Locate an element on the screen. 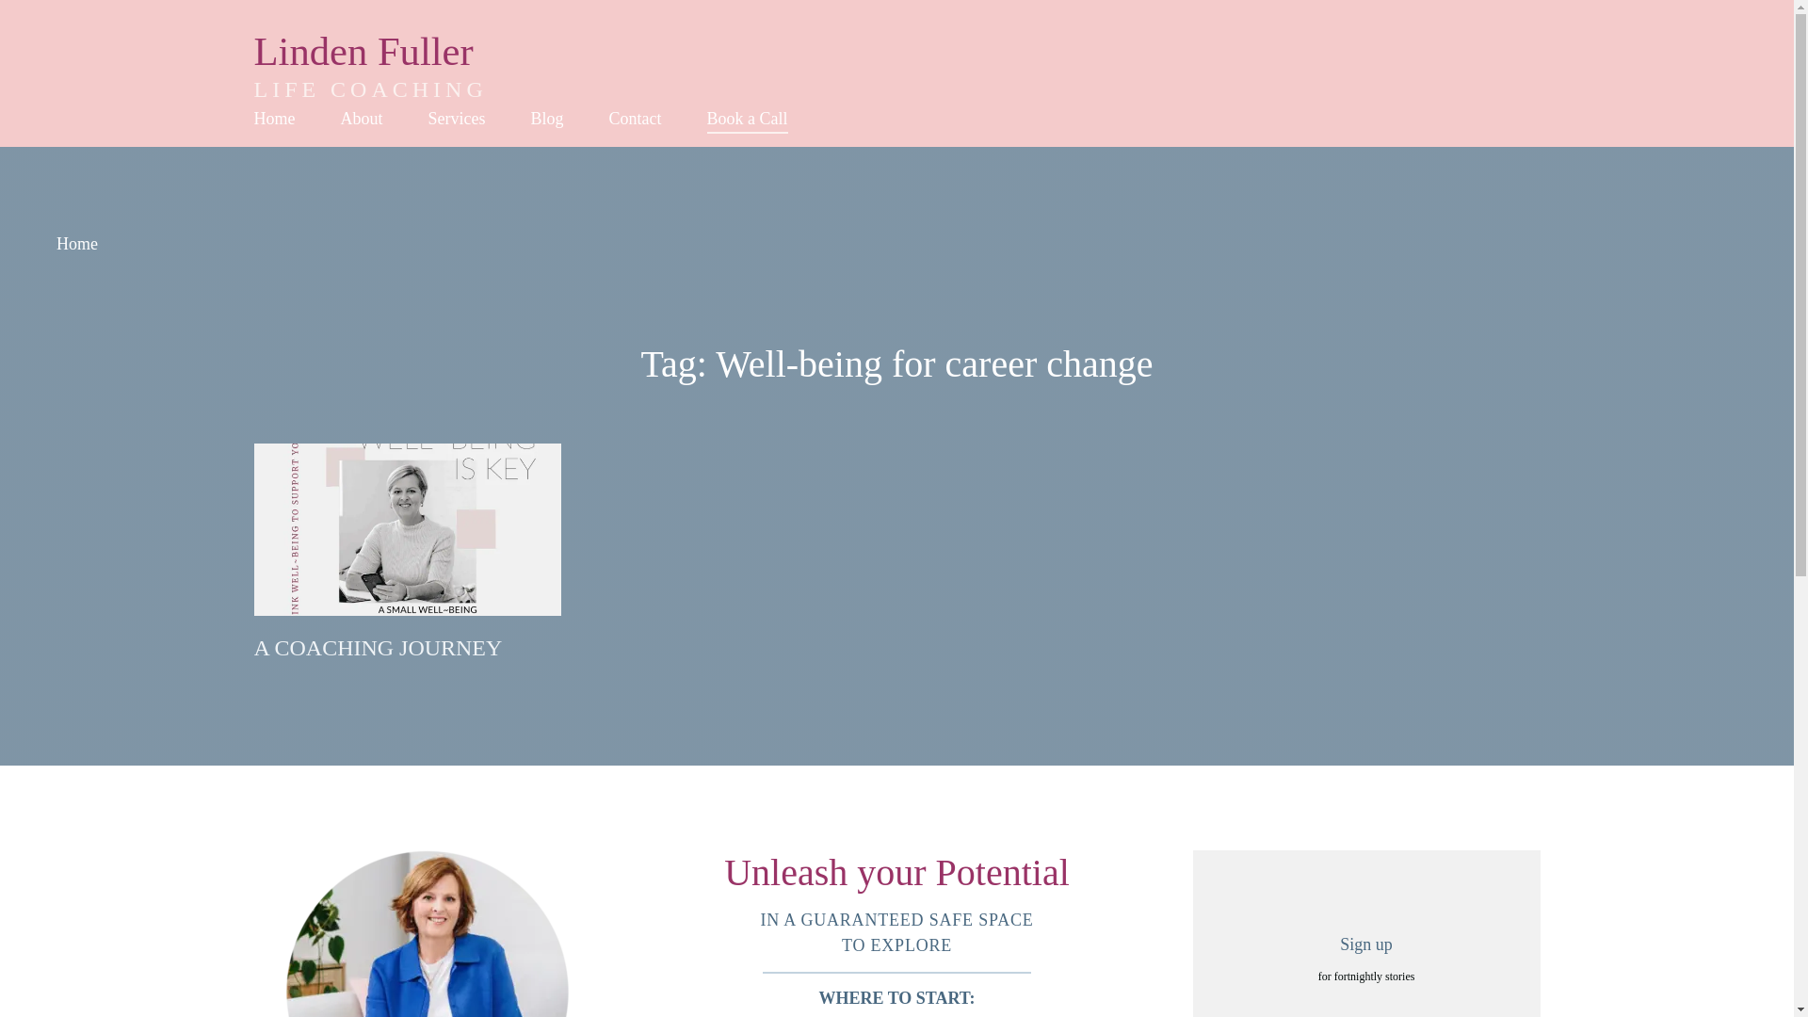 The image size is (1808, 1017). Services is located at coordinates (546, 119).